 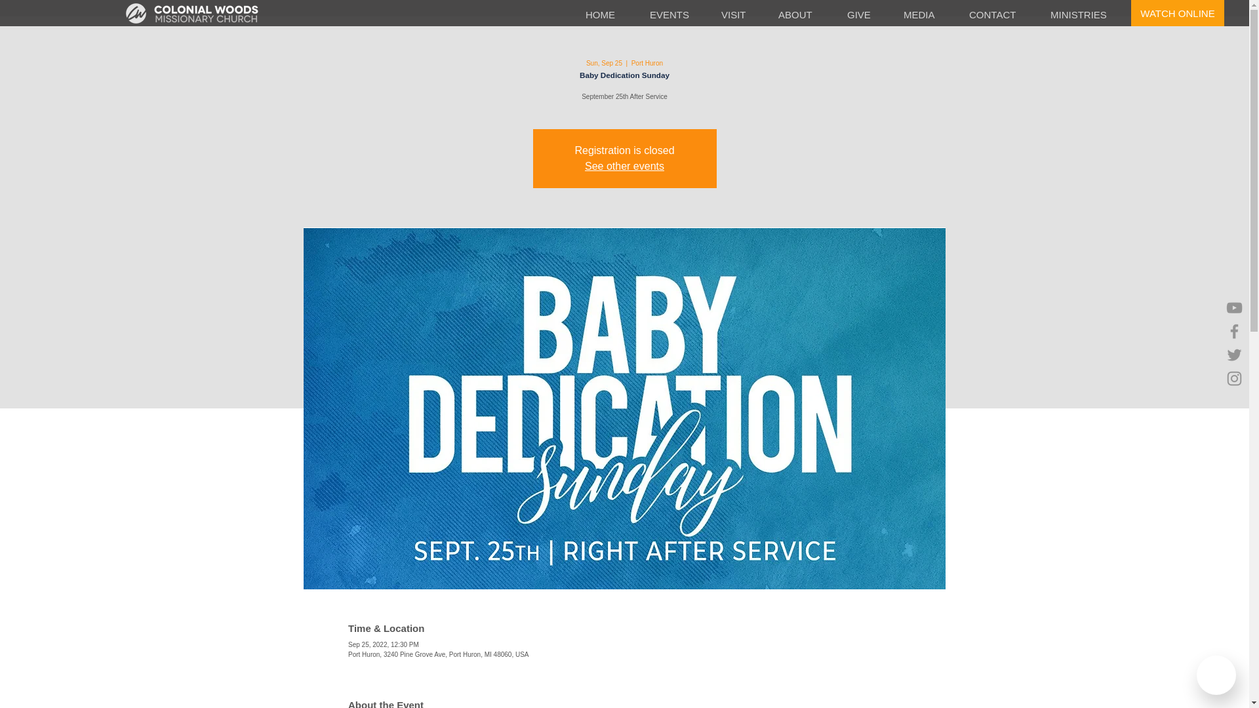 I want to click on MINISTRIES, so click(x=1085, y=14).